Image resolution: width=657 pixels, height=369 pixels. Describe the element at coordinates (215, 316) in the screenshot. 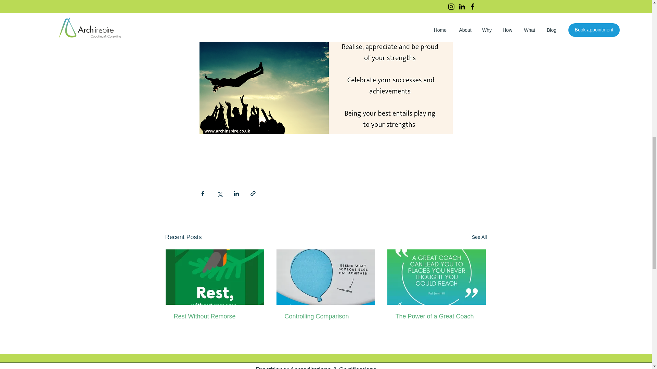

I see `Rest Without Remorse` at that location.